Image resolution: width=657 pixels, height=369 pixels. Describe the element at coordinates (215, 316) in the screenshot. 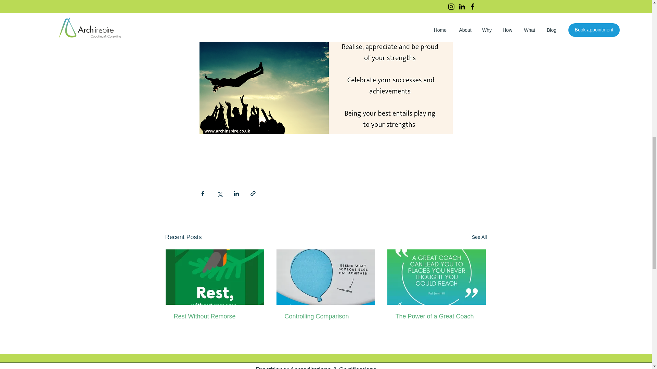

I see `Rest Without Remorse` at that location.